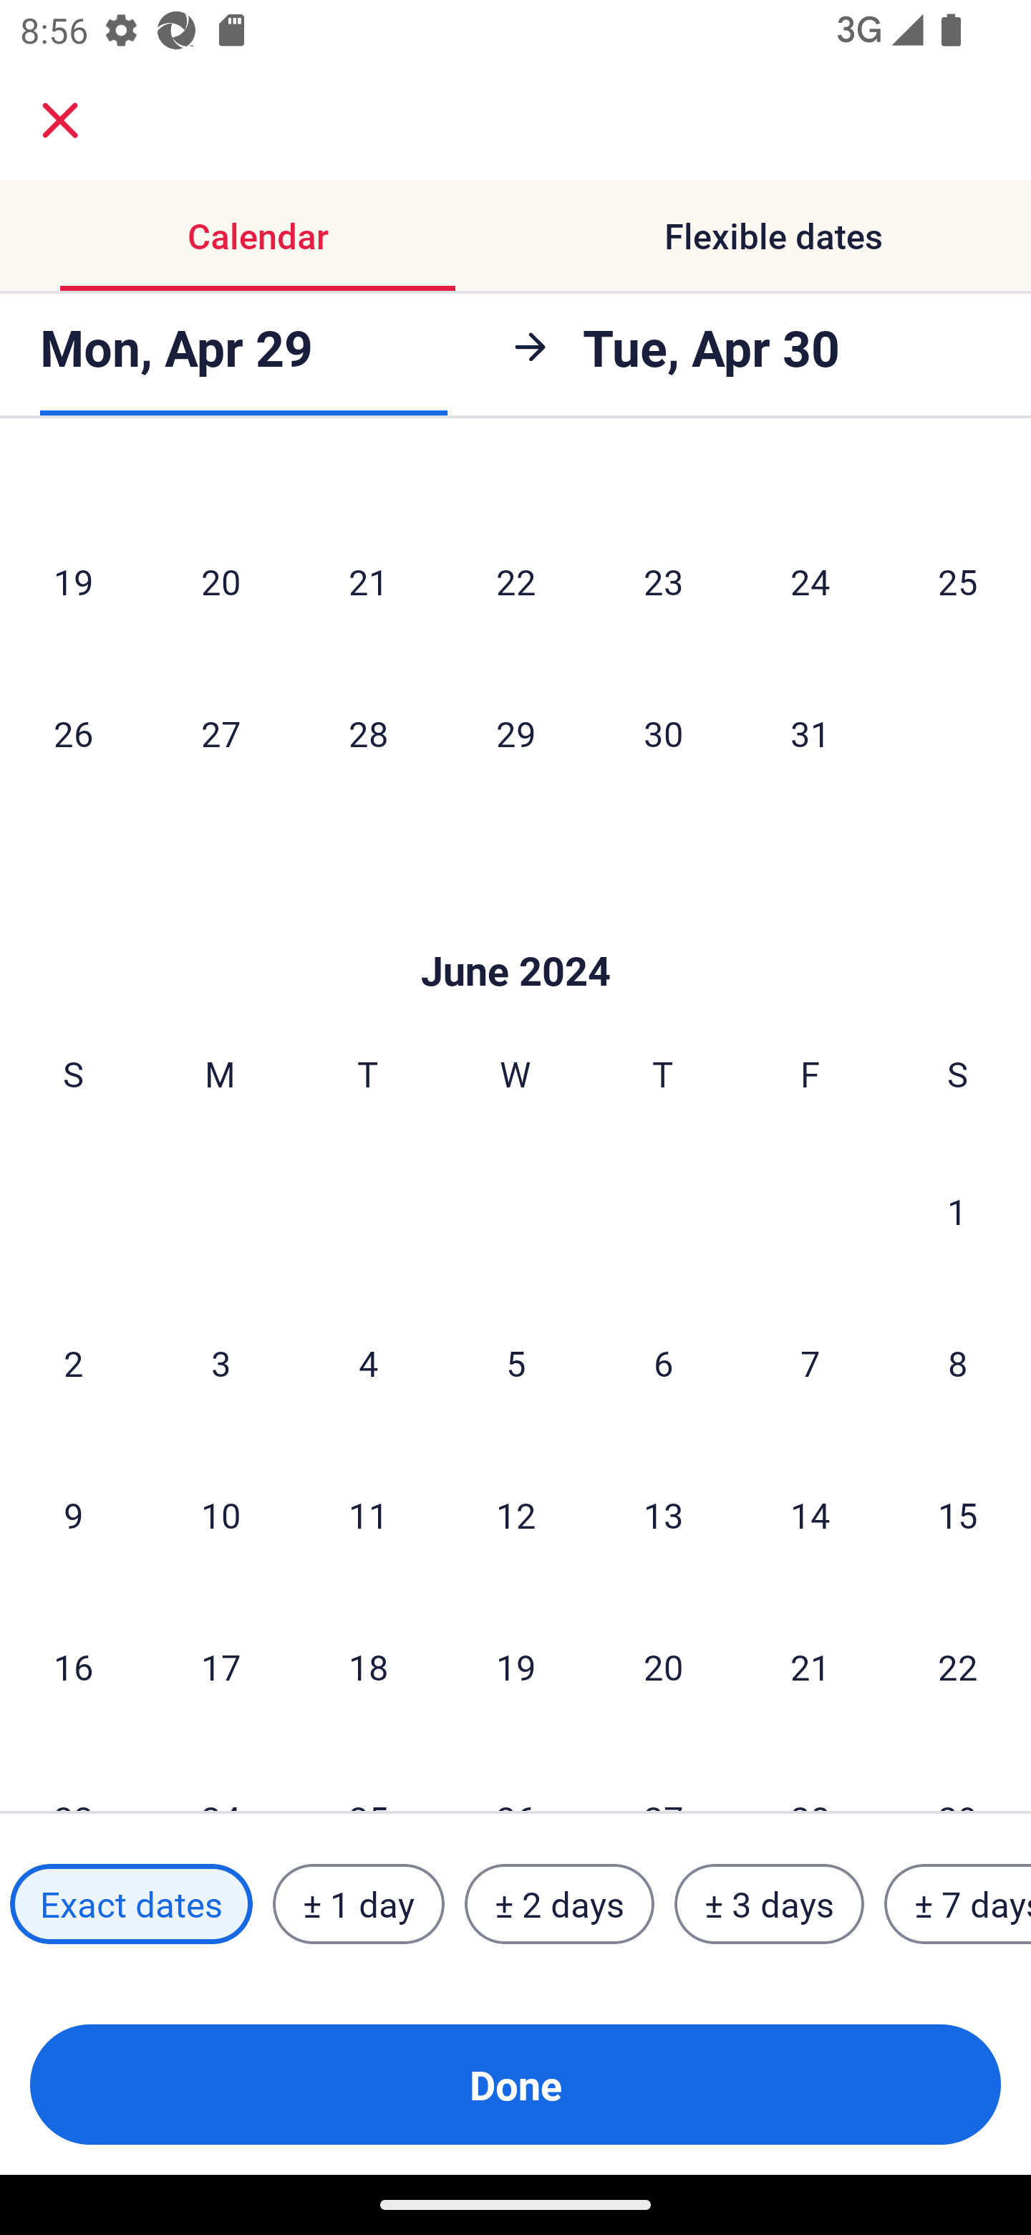 The height and width of the screenshot is (2235, 1031). What do you see at coordinates (958, 1515) in the screenshot?
I see `15 Saturday, June 15, 2024` at bounding box center [958, 1515].